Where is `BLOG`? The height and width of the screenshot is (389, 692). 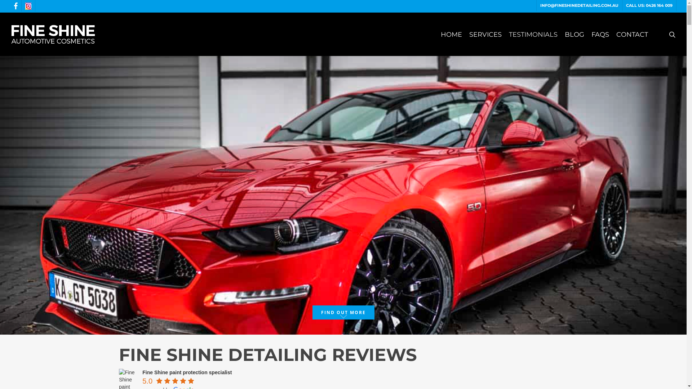 BLOG is located at coordinates (575, 34).